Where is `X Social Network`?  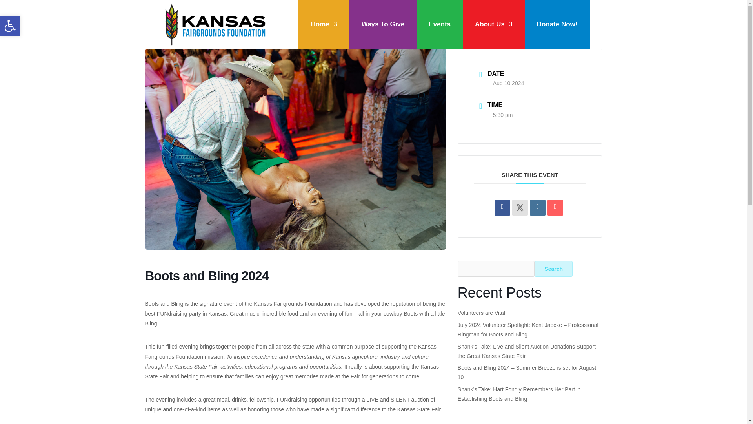
X Social Network is located at coordinates (520, 207).